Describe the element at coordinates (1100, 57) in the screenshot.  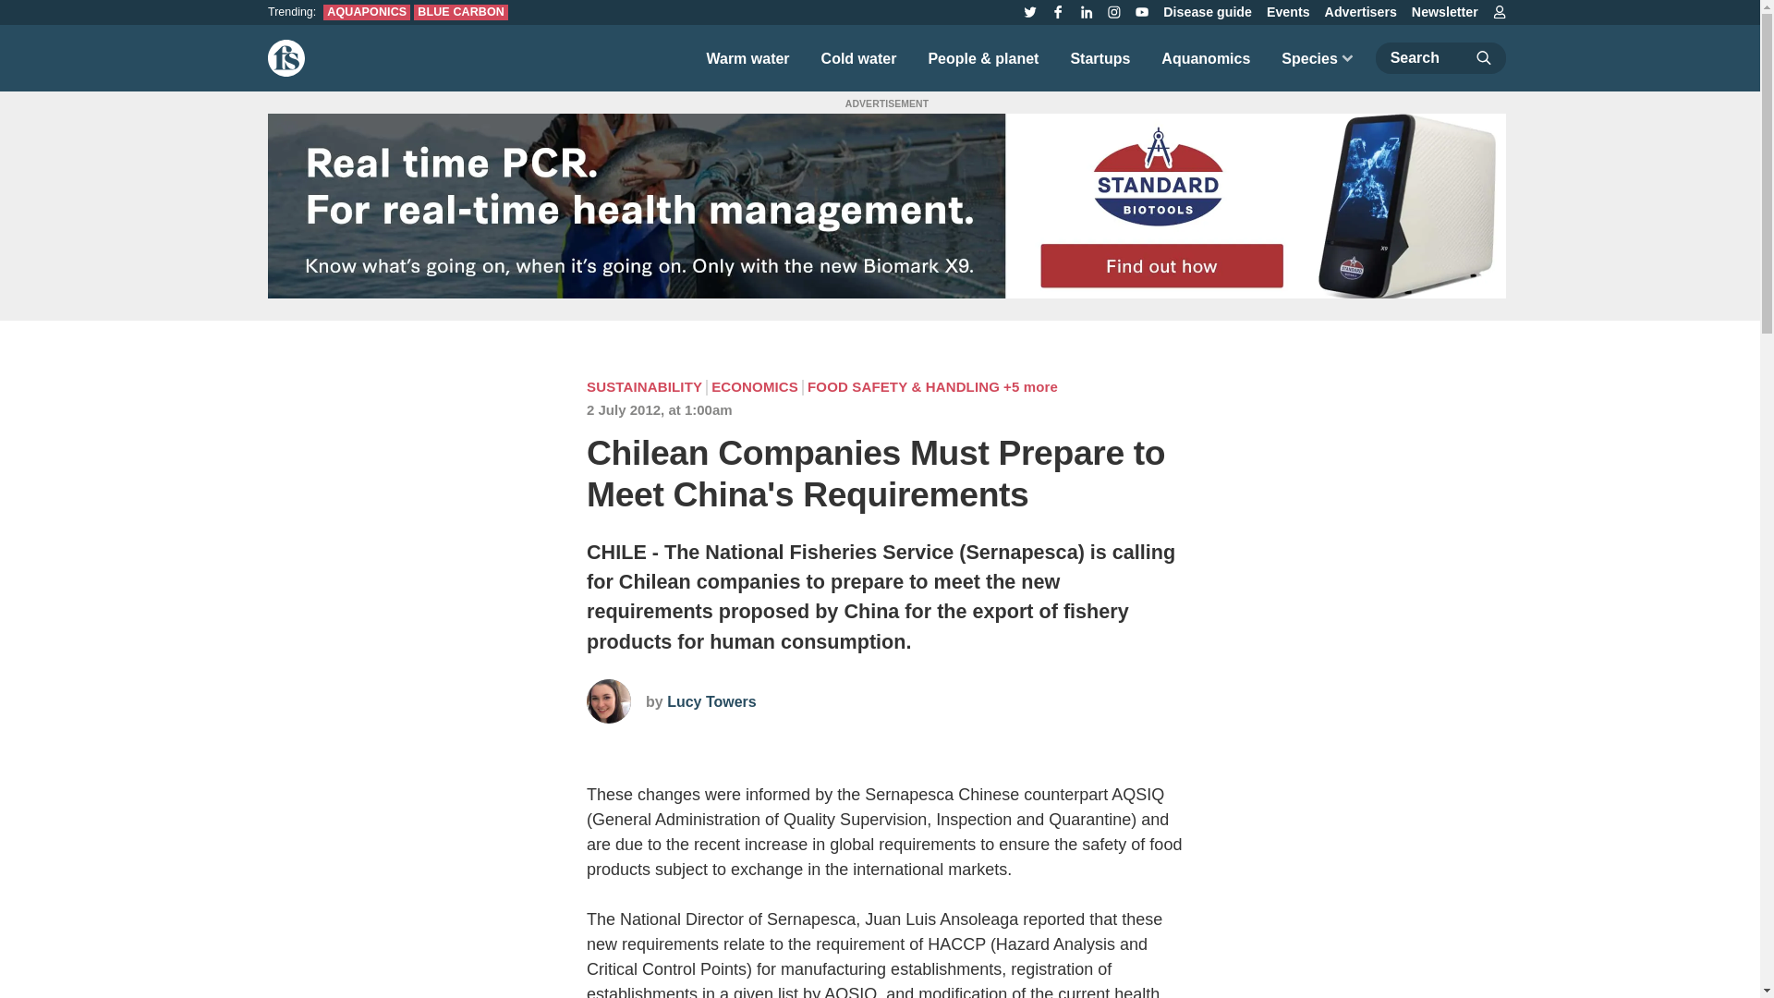
I see `Startups` at that location.